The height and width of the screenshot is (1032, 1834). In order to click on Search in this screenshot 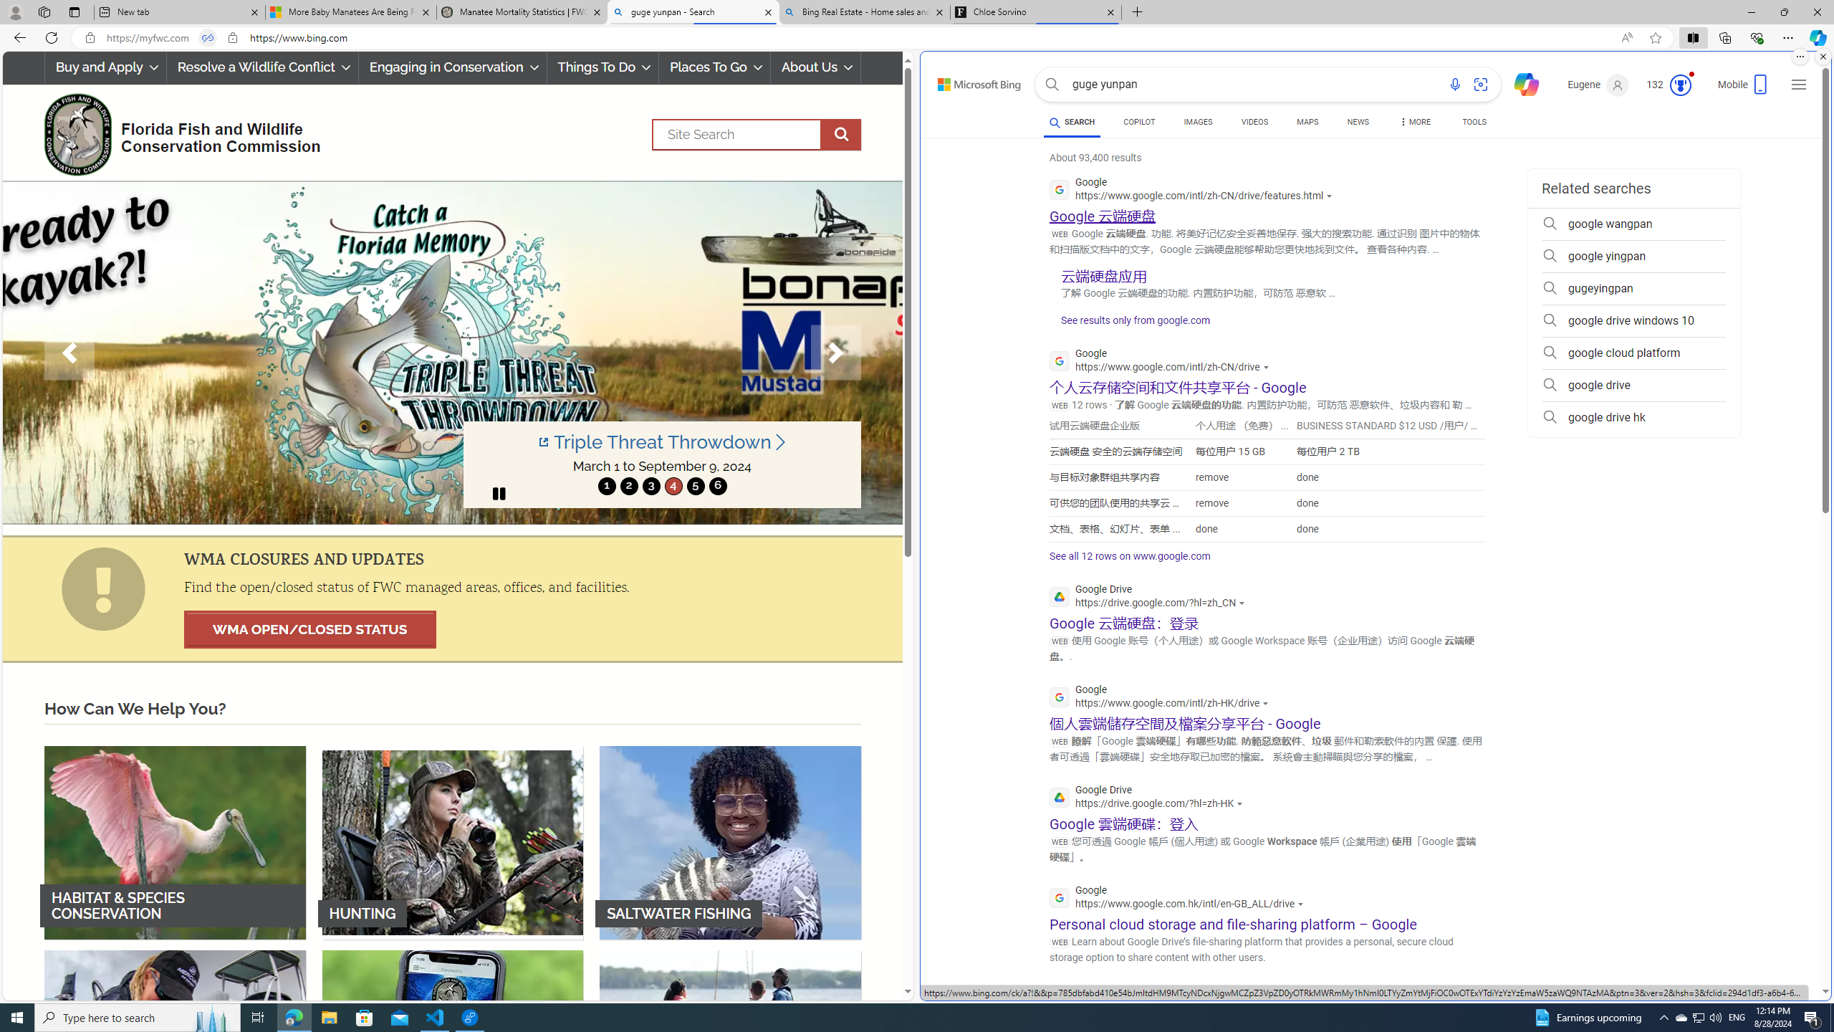, I will do `click(1052, 85)`.